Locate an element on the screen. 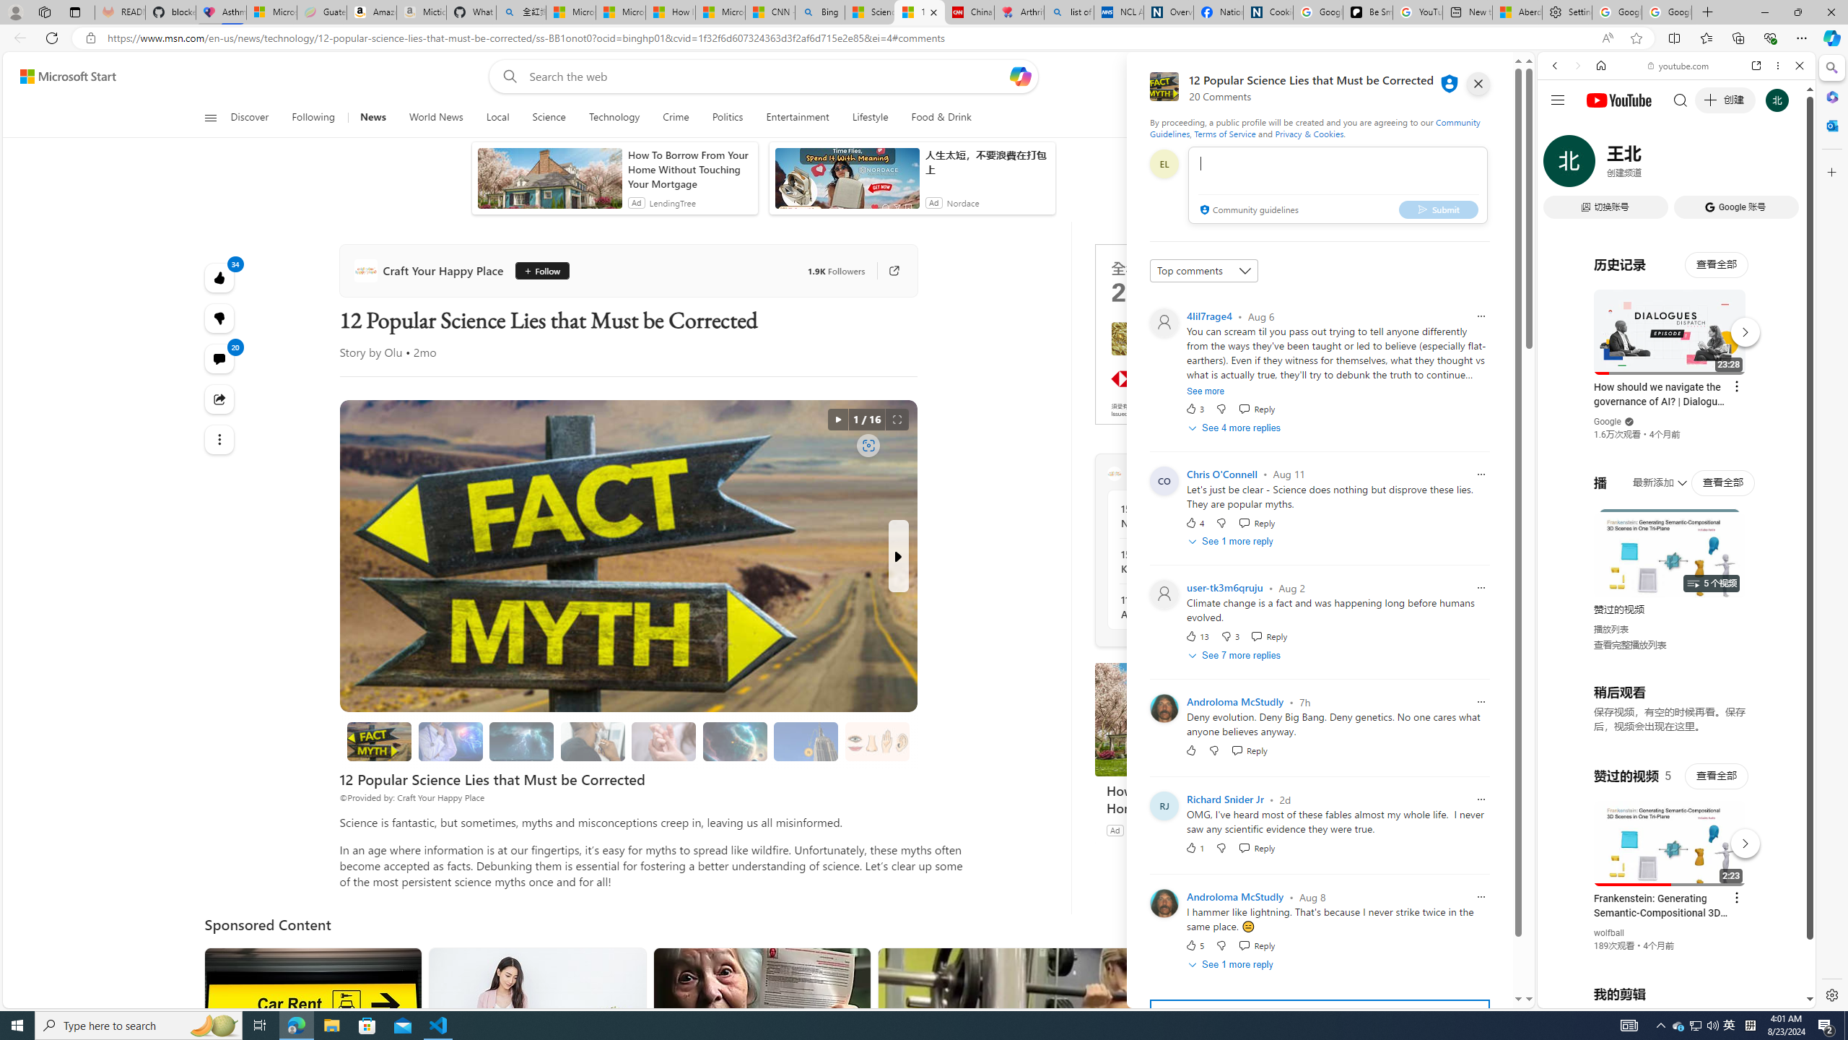 This screenshot has width=1848, height=1040. Knuckle Cracking and Arthritis is located at coordinates (664, 741).